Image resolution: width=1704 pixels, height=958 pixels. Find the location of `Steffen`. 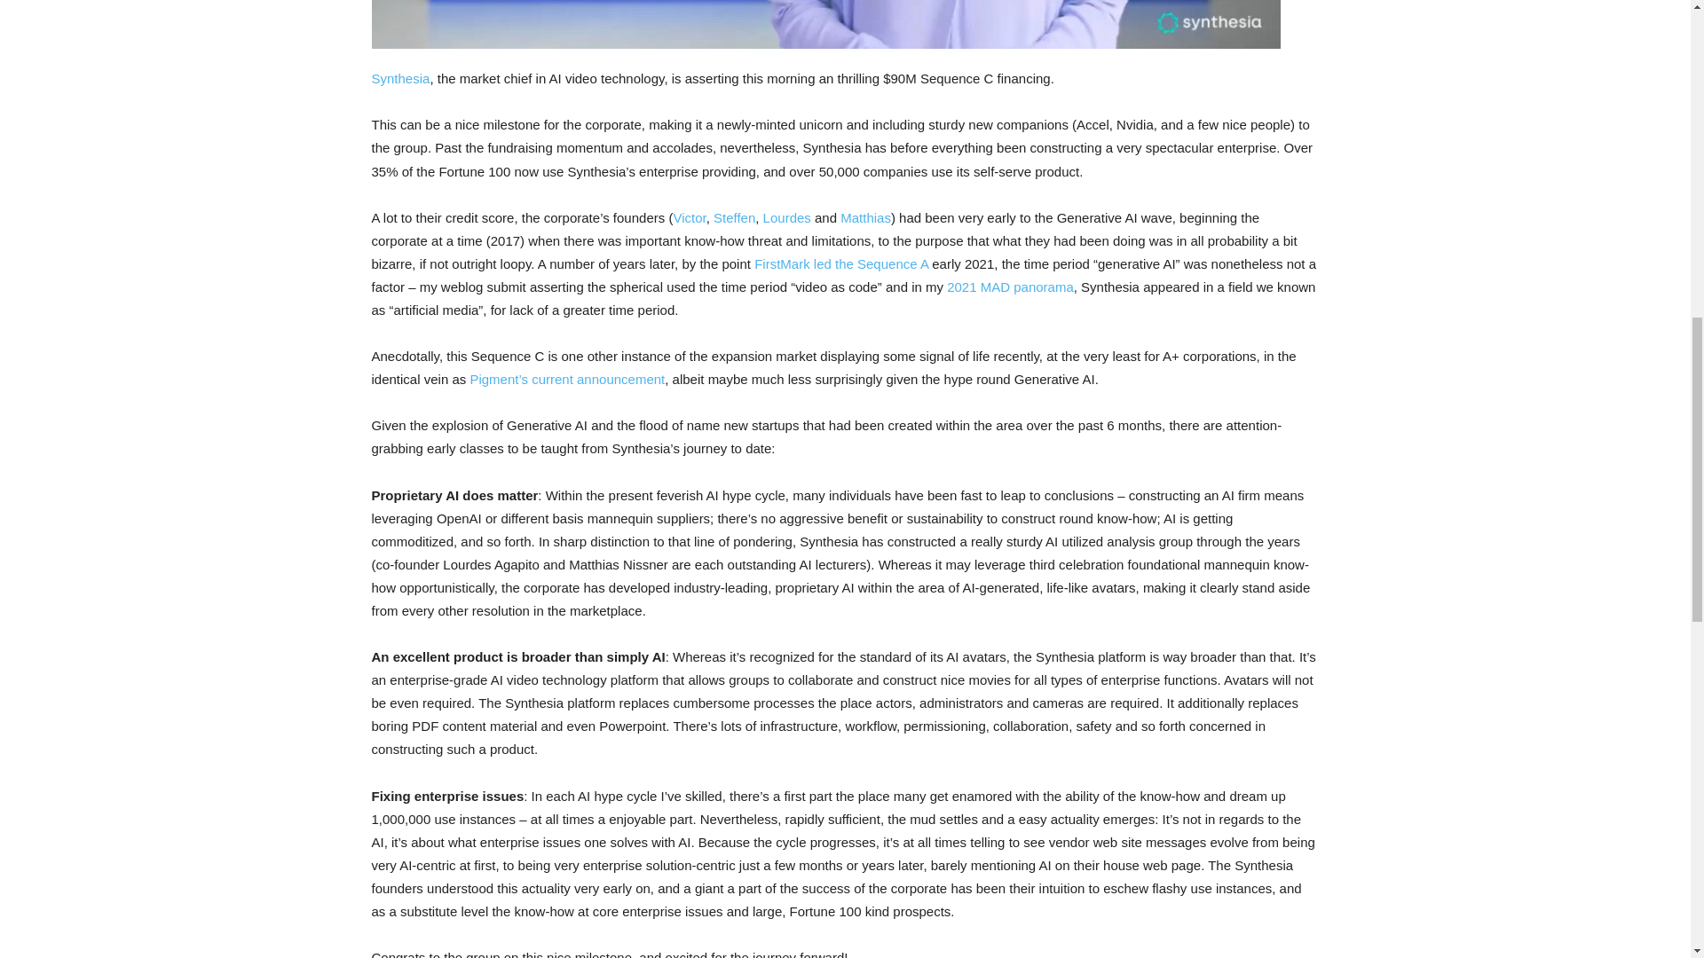

Steffen is located at coordinates (734, 216).